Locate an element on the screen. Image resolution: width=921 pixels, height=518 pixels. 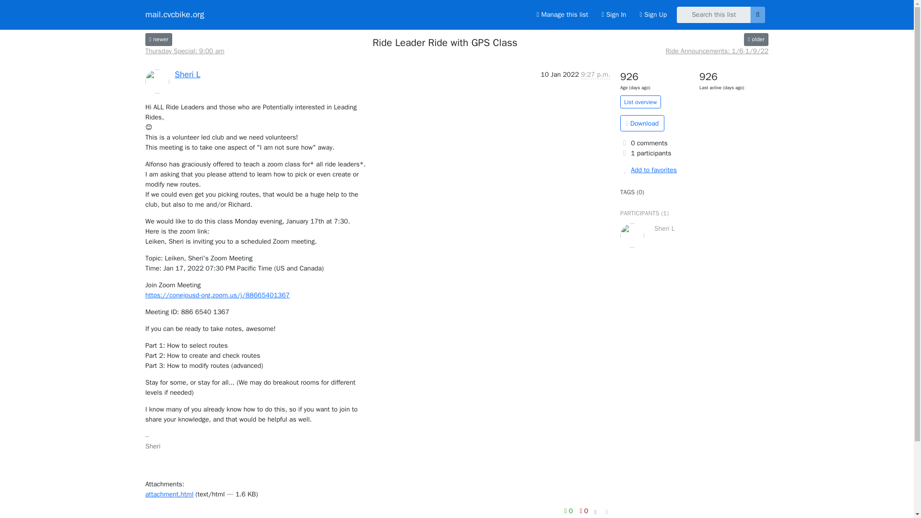
Sign in to reply online is located at coordinates (155, 517).